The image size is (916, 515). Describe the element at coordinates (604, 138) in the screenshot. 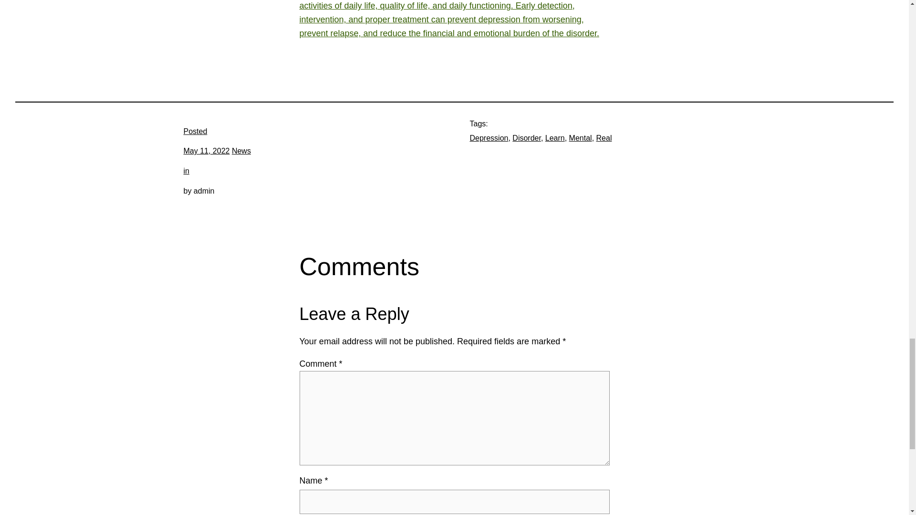

I see `Real` at that location.